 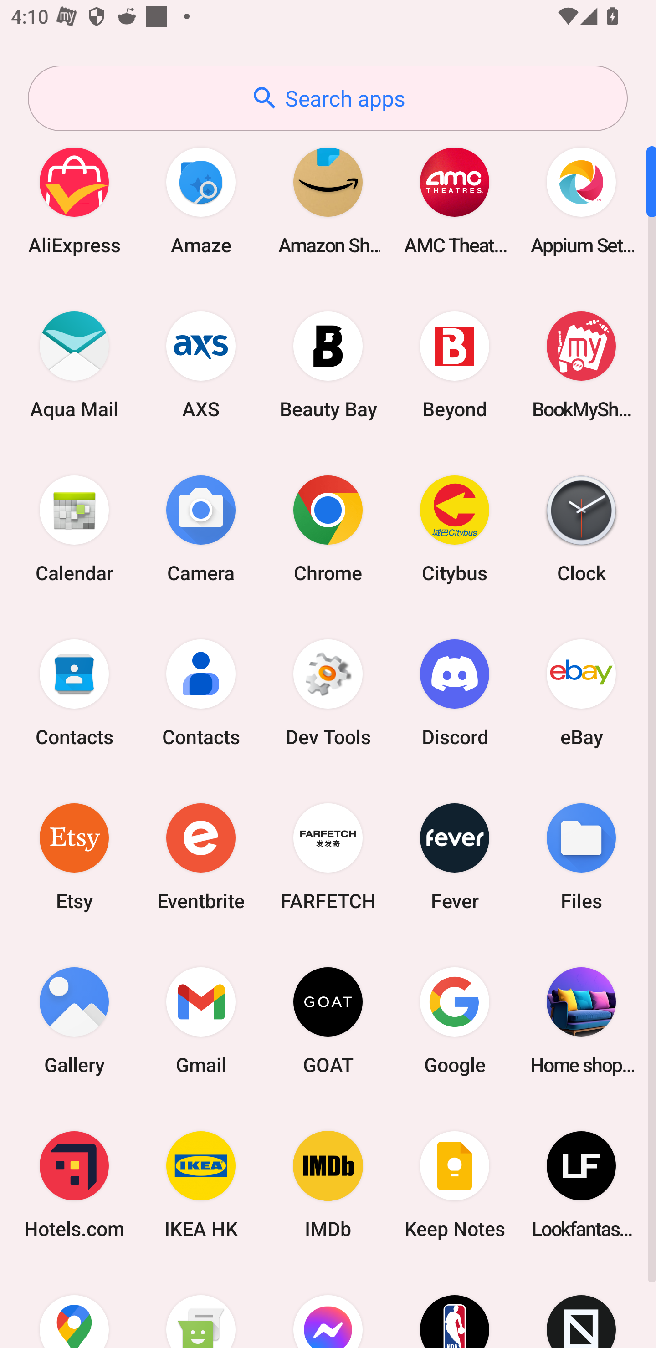 What do you see at coordinates (455, 692) in the screenshot?
I see `Discord` at bounding box center [455, 692].